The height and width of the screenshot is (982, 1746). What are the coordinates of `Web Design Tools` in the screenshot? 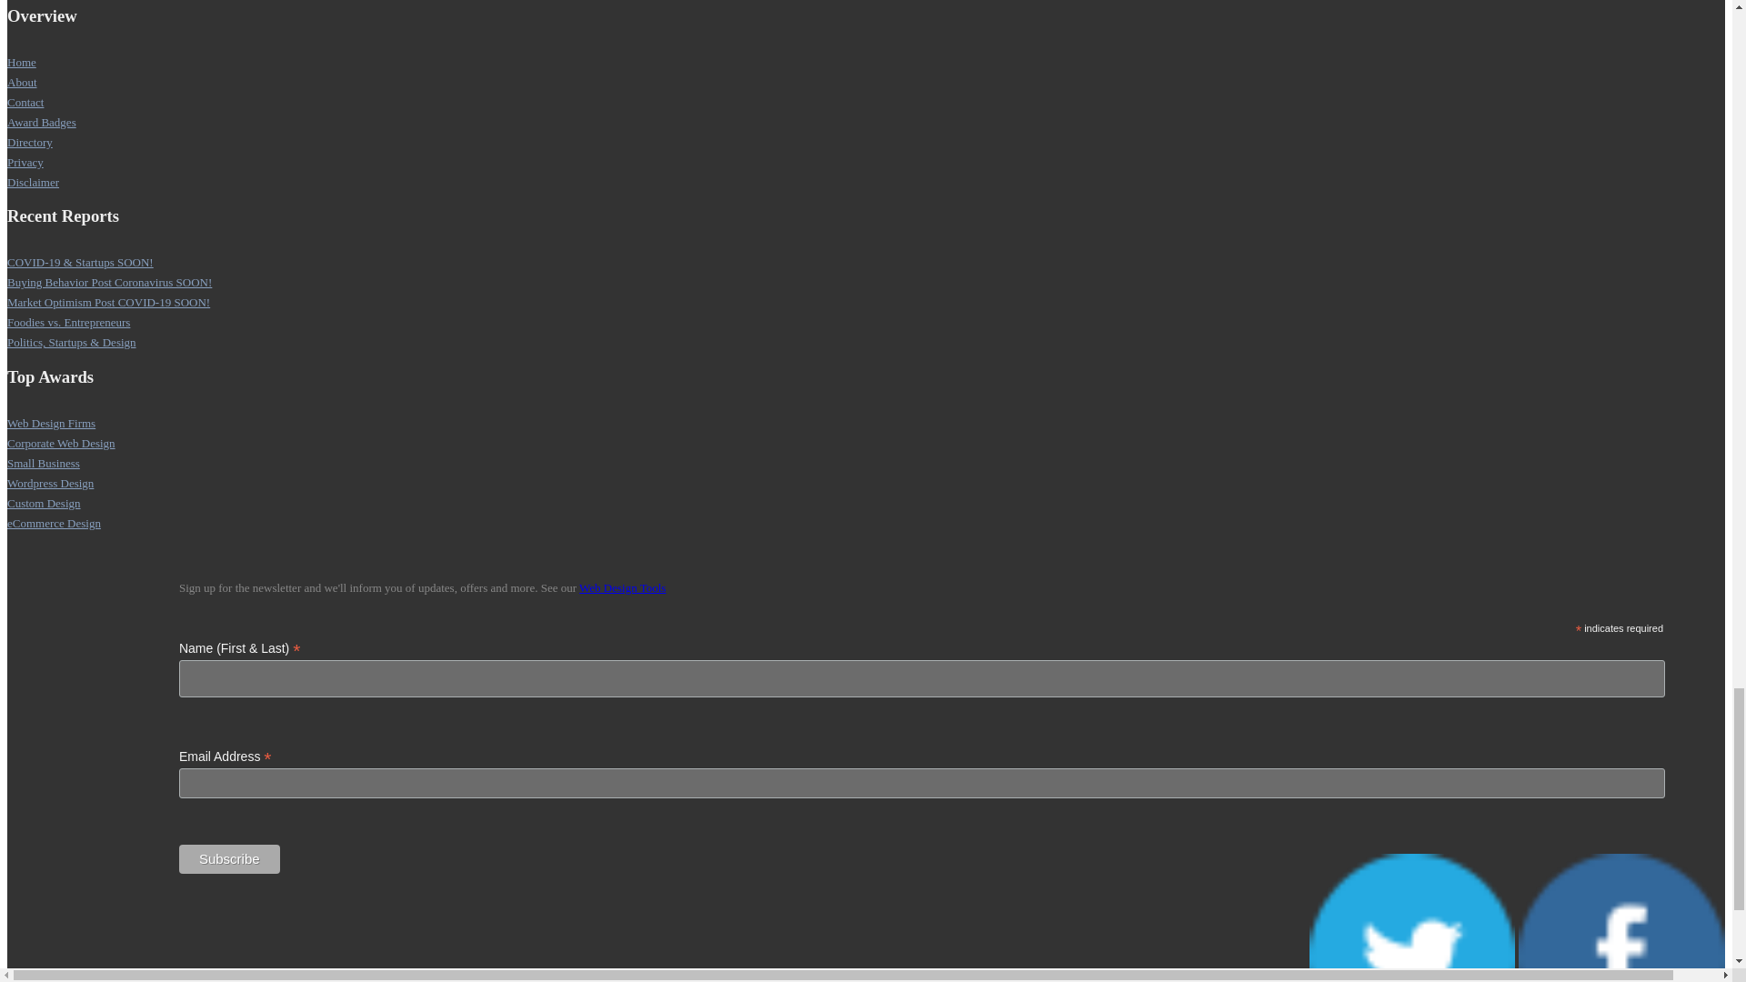 It's located at (622, 587).